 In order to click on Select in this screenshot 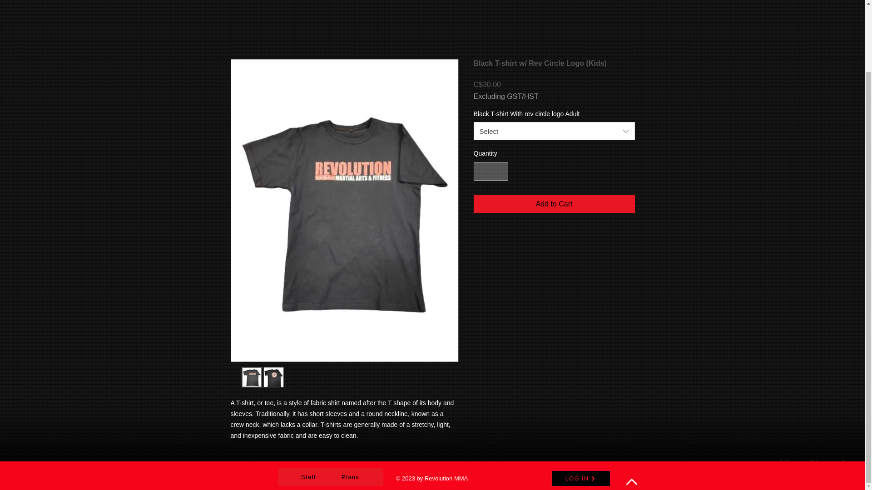, I will do `click(554, 131)`.